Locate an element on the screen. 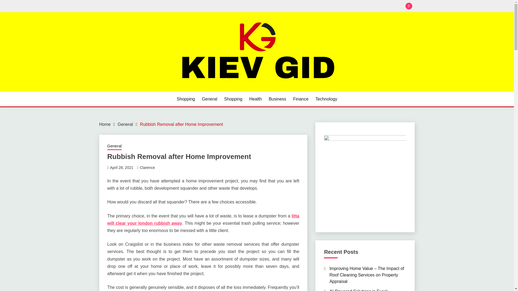 Image resolution: width=518 pixels, height=291 pixels. General is located at coordinates (209, 99).